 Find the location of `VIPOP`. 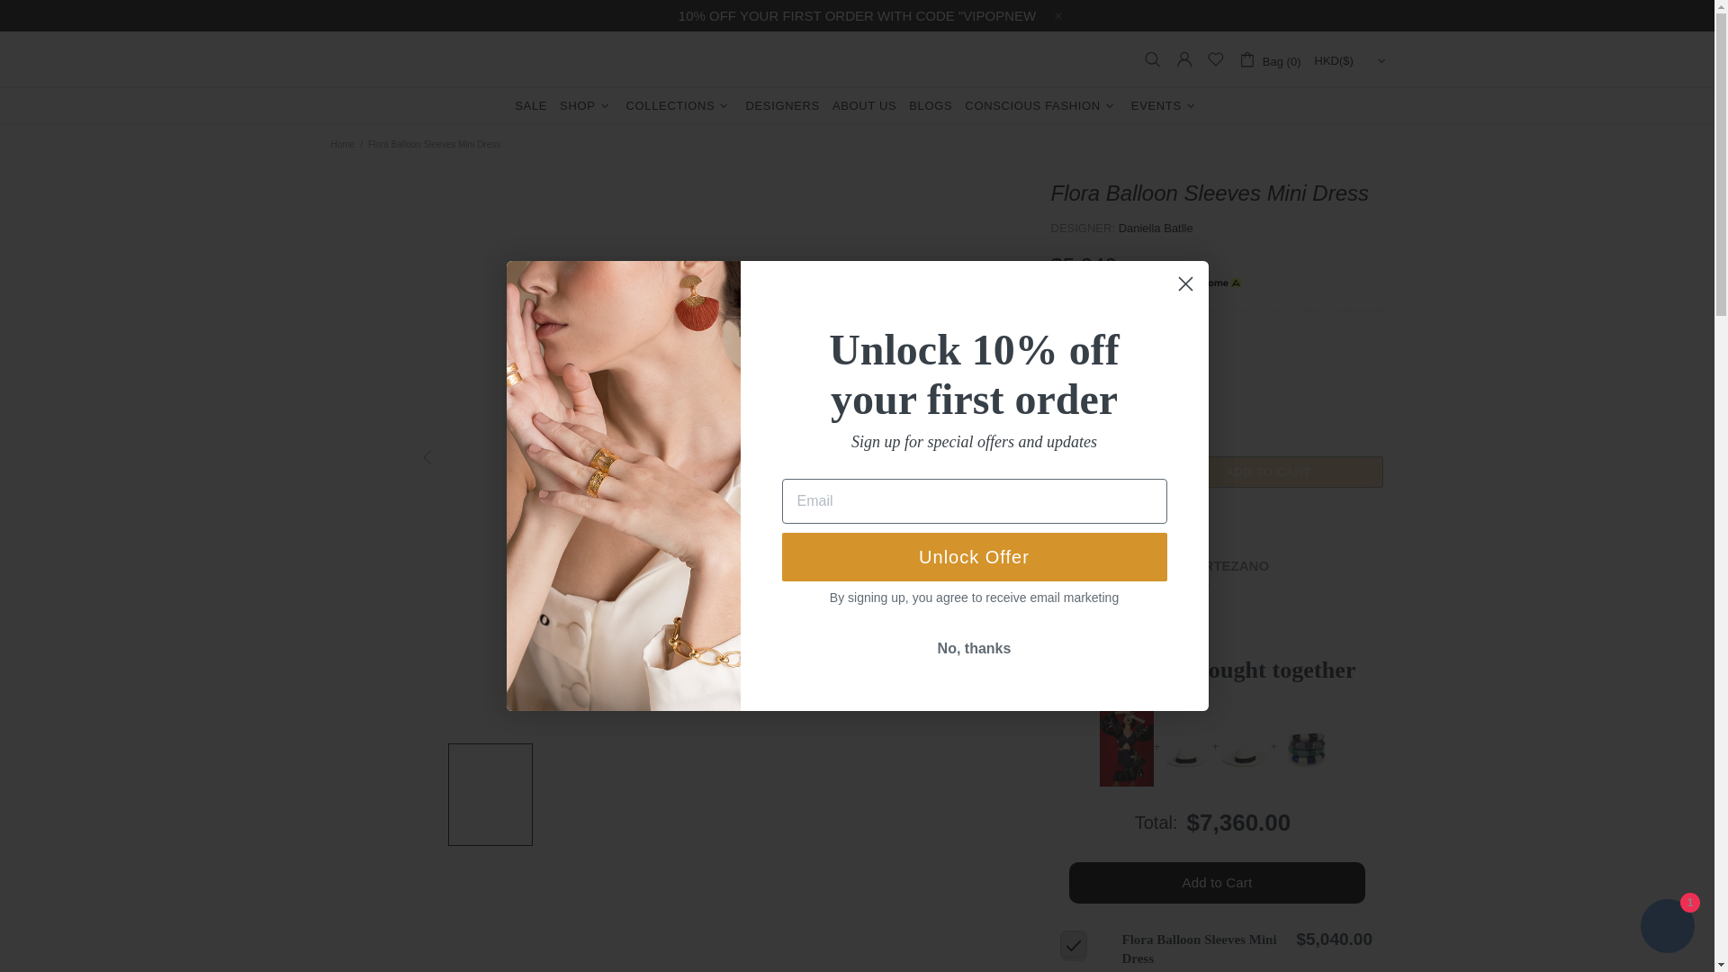

VIPOP is located at coordinates (856, 59).